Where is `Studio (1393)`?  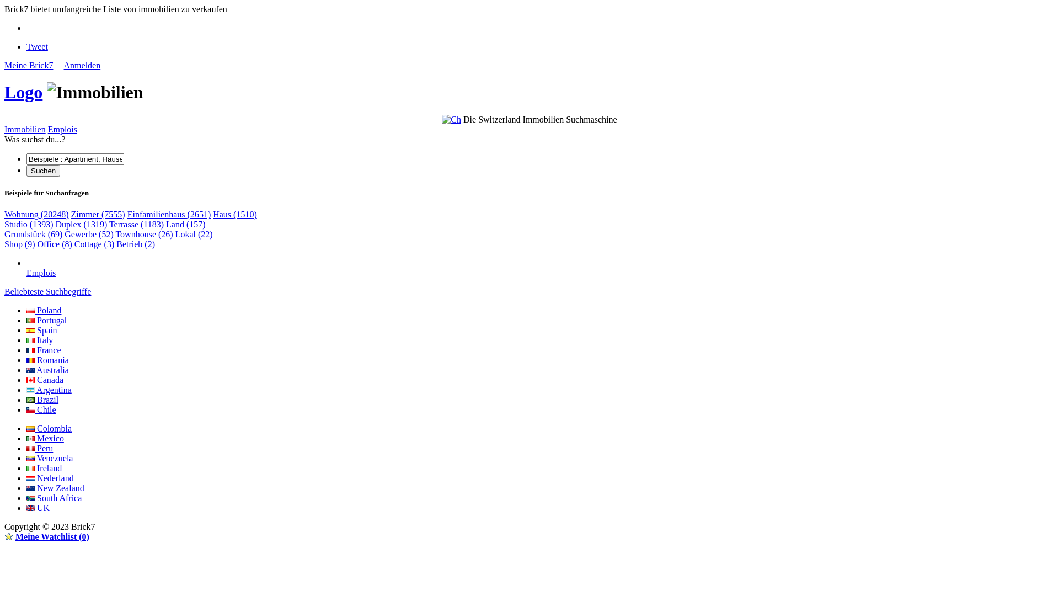
Studio (1393) is located at coordinates (29, 224).